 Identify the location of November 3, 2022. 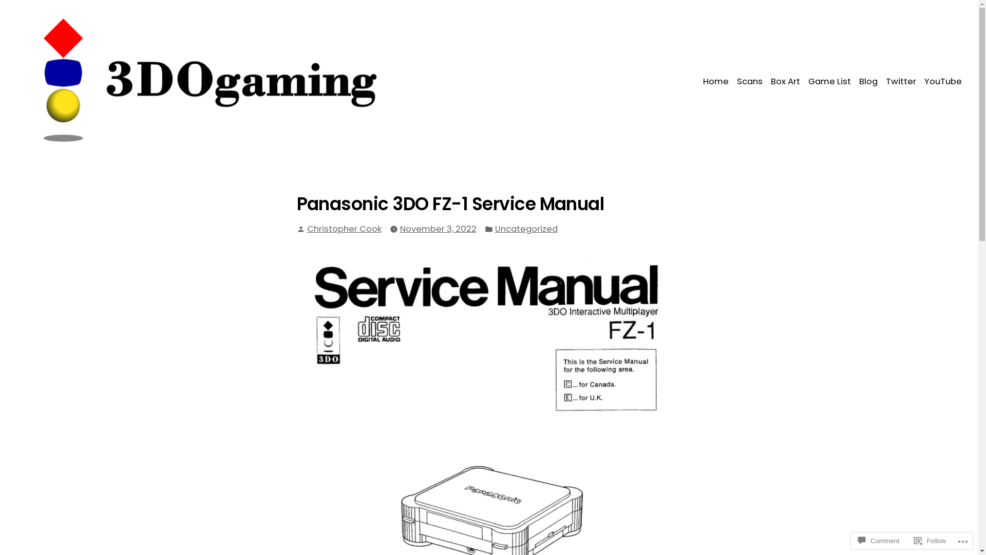
(438, 229).